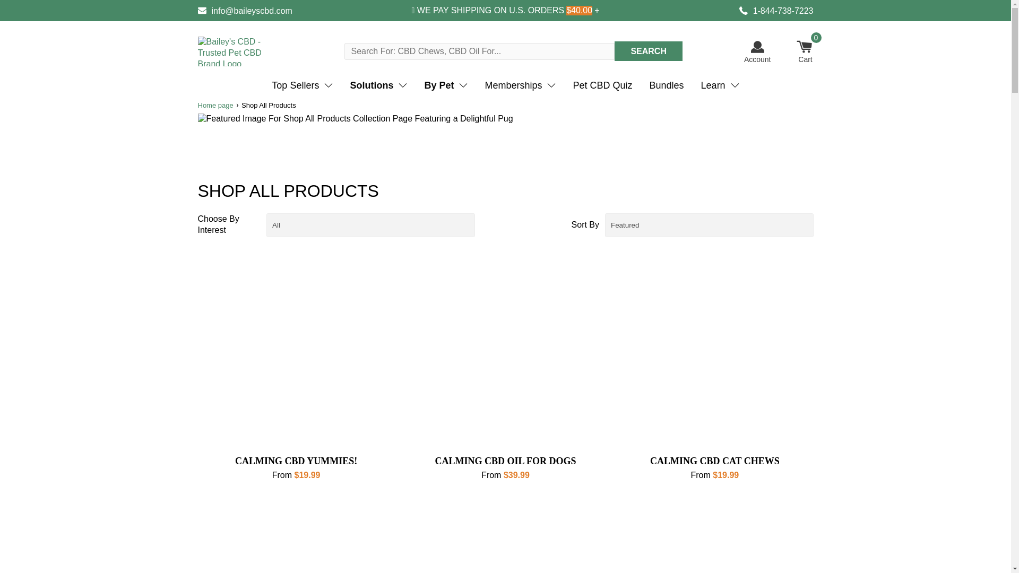 This screenshot has height=573, width=1019. Describe the element at coordinates (776, 11) in the screenshot. I see `1-844-738-7223` at that location.